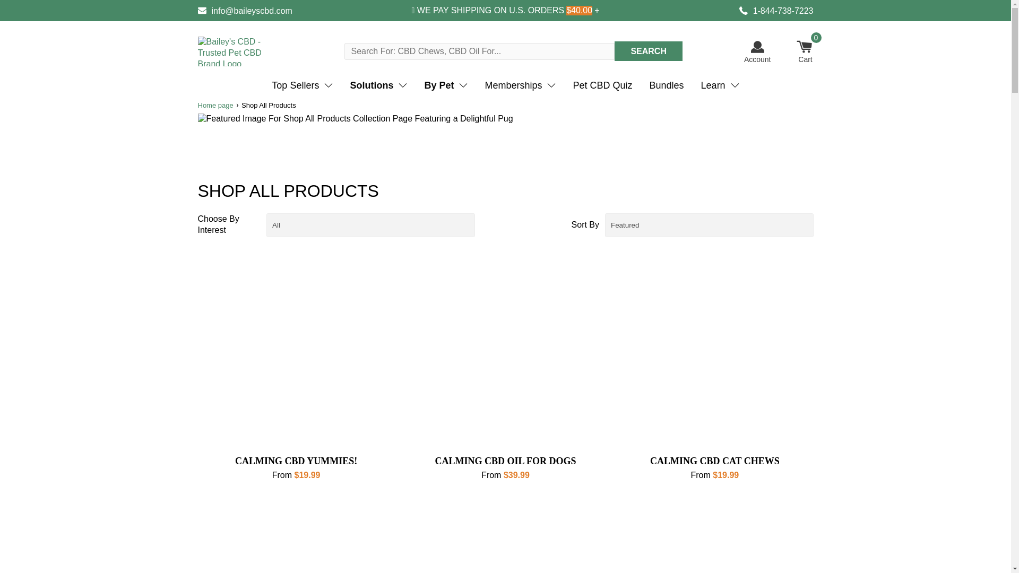 This screenshot has height=573, width=1019. Describe the element at coordinates (776, 11) in the screenshot. I see `1-844-738-7223` at that location.